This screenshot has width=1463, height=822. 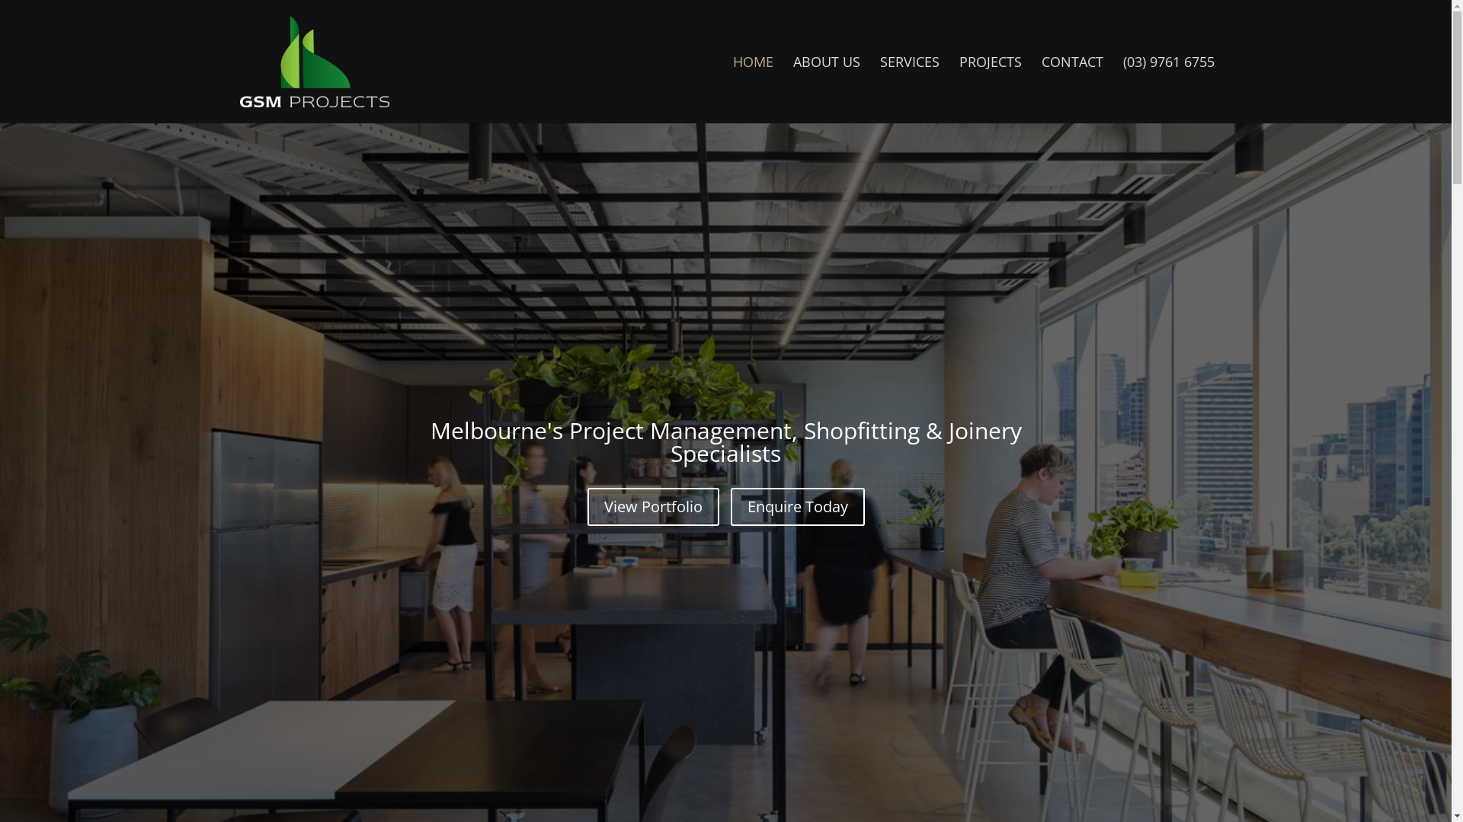 I want to click on View Portfolio, so click(x=652, y=507).